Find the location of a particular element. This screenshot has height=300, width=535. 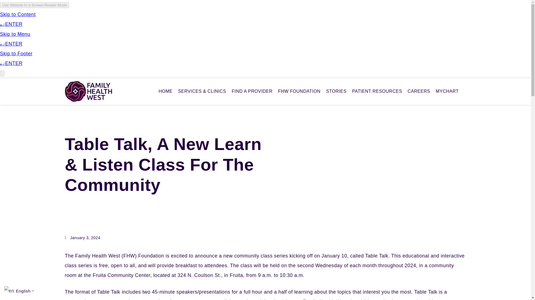

MYCHART is located at coordinates (447, 91).